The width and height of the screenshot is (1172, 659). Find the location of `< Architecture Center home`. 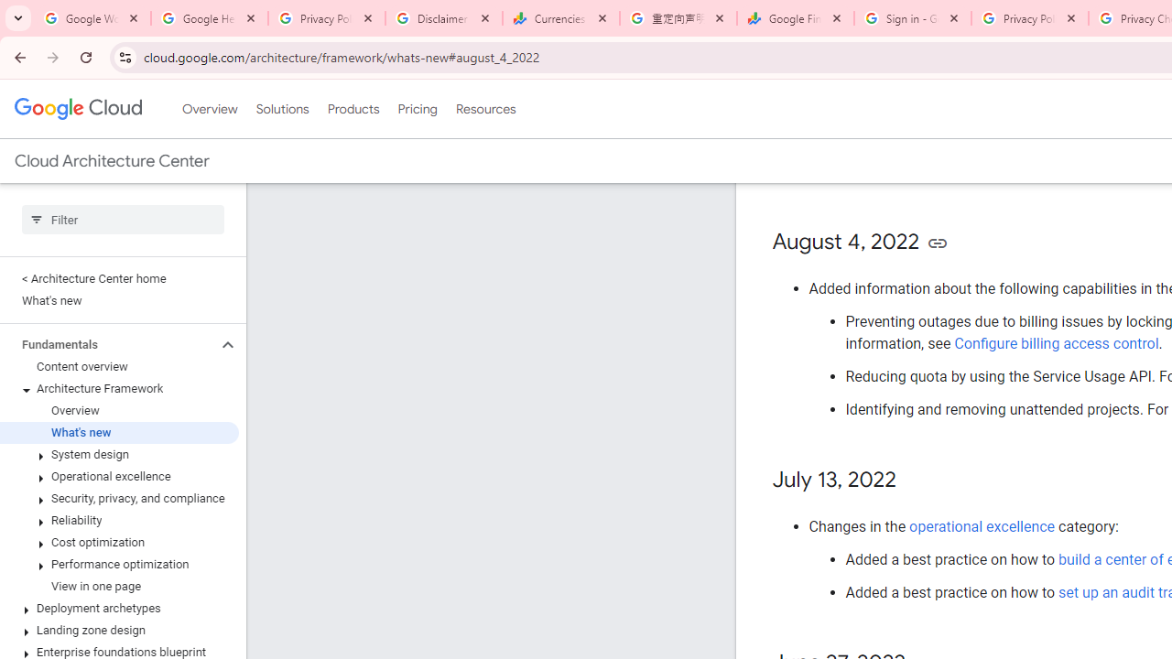

< Architecture Center home is located at coordinates (119, 278).